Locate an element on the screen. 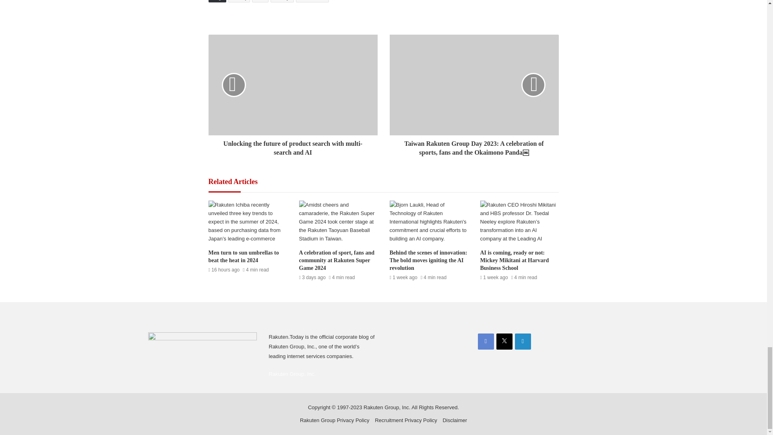  Men turn to sun umbrellas to beat the heat in 2024 is located at coordinates (248, 222).